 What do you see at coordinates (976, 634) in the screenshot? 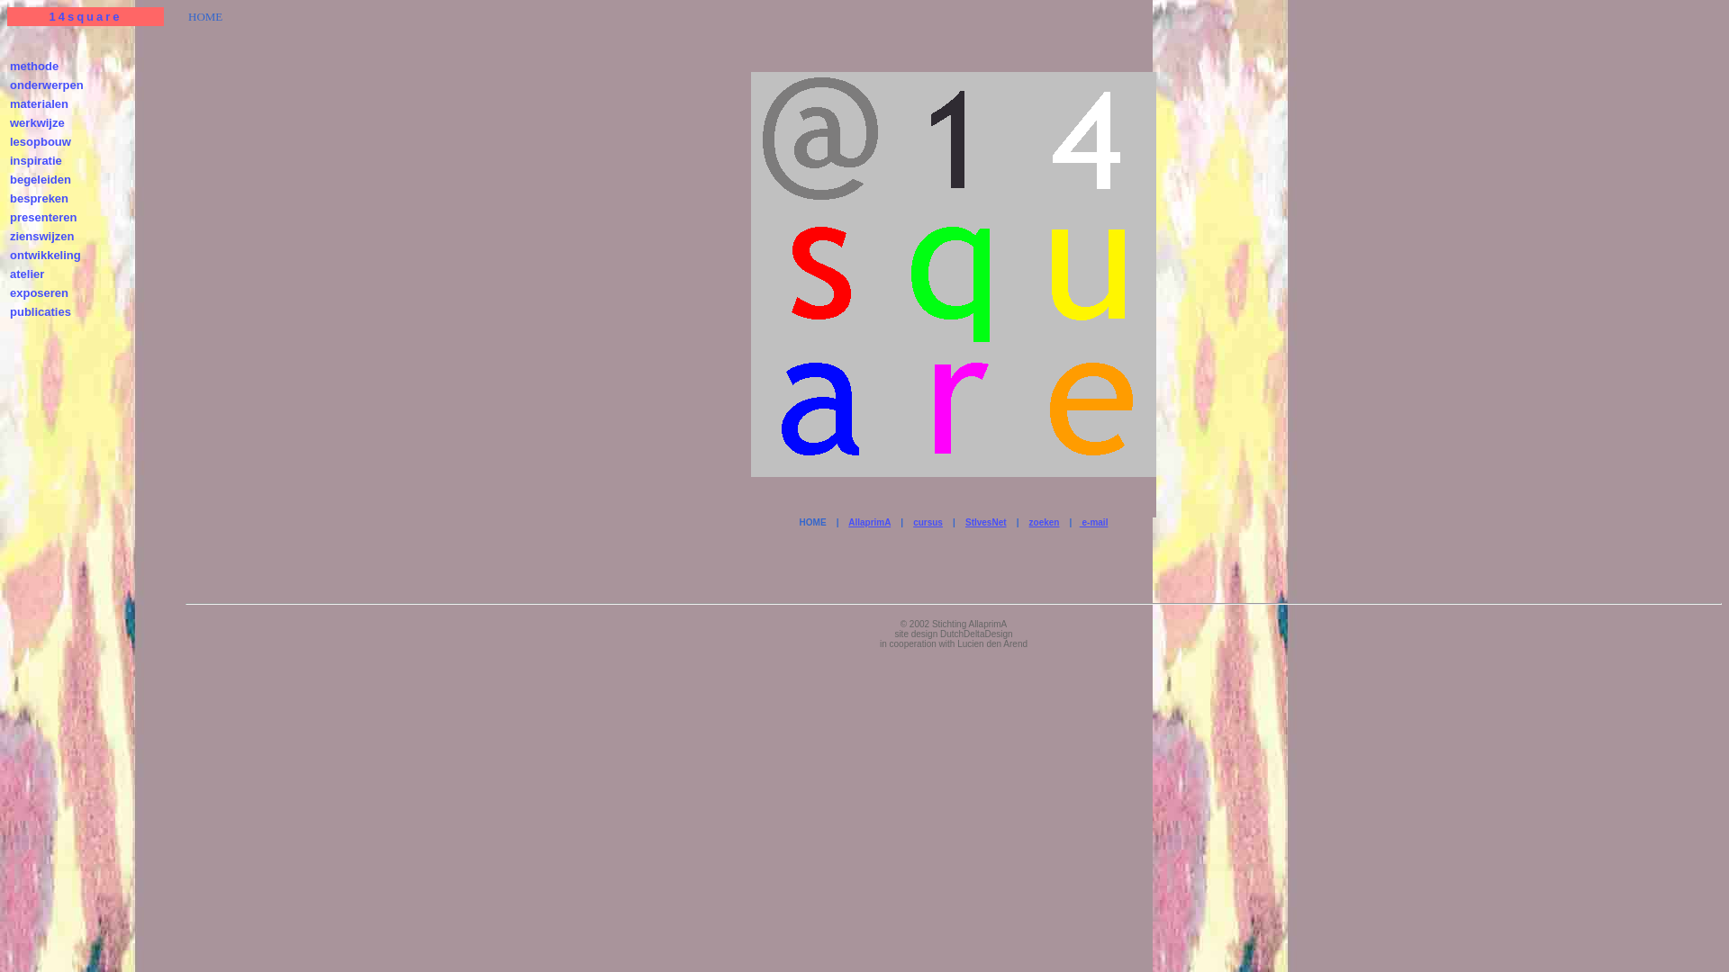
I see `DutchDeltaDesign` at bounding box center [976, 634].